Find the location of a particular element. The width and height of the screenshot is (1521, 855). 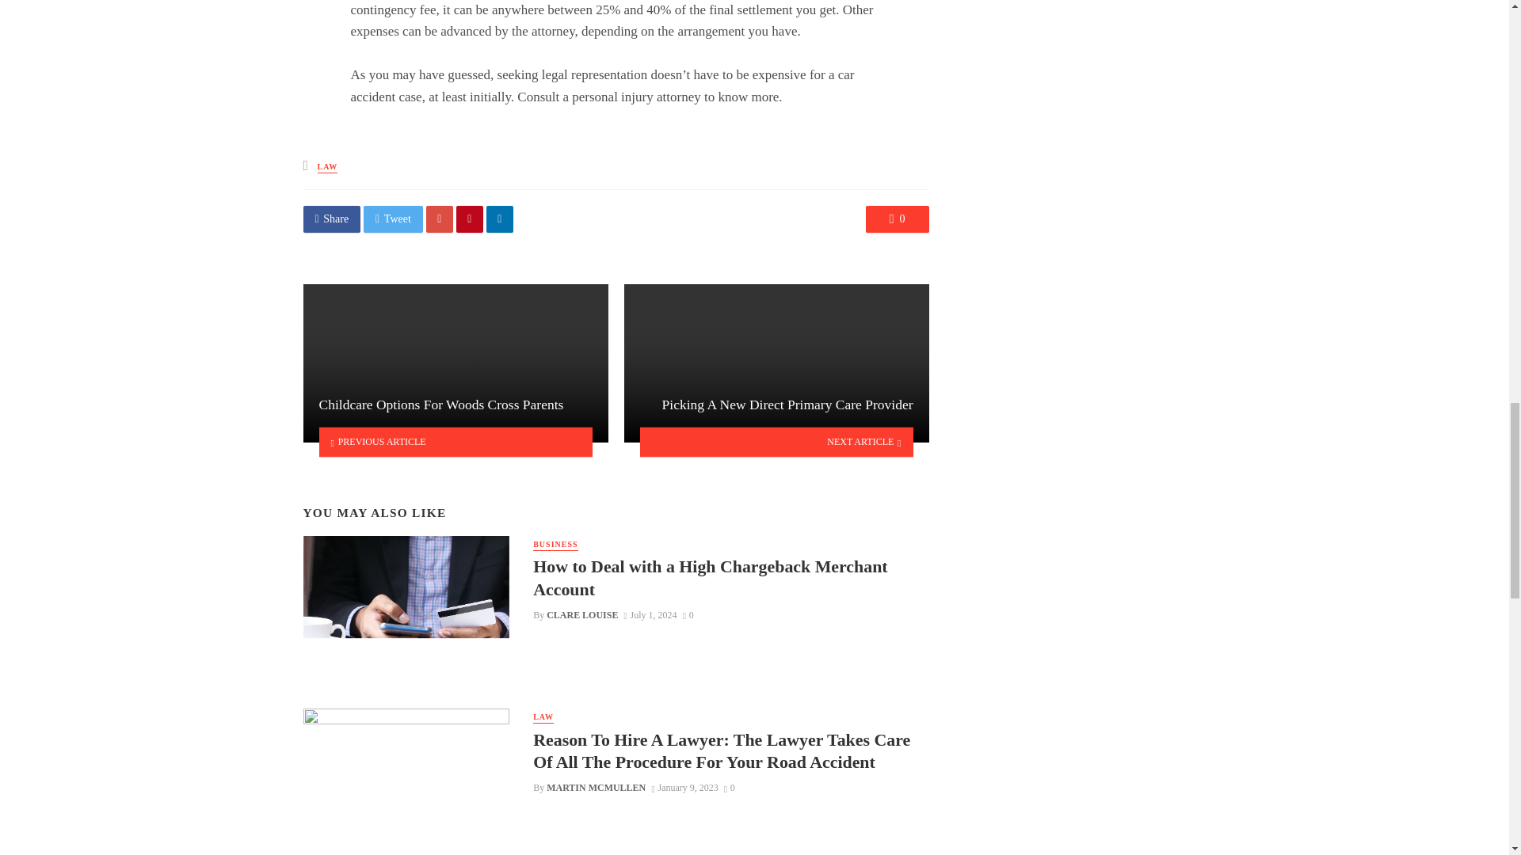

Share on Twitter is located at coordinates (393, 218).